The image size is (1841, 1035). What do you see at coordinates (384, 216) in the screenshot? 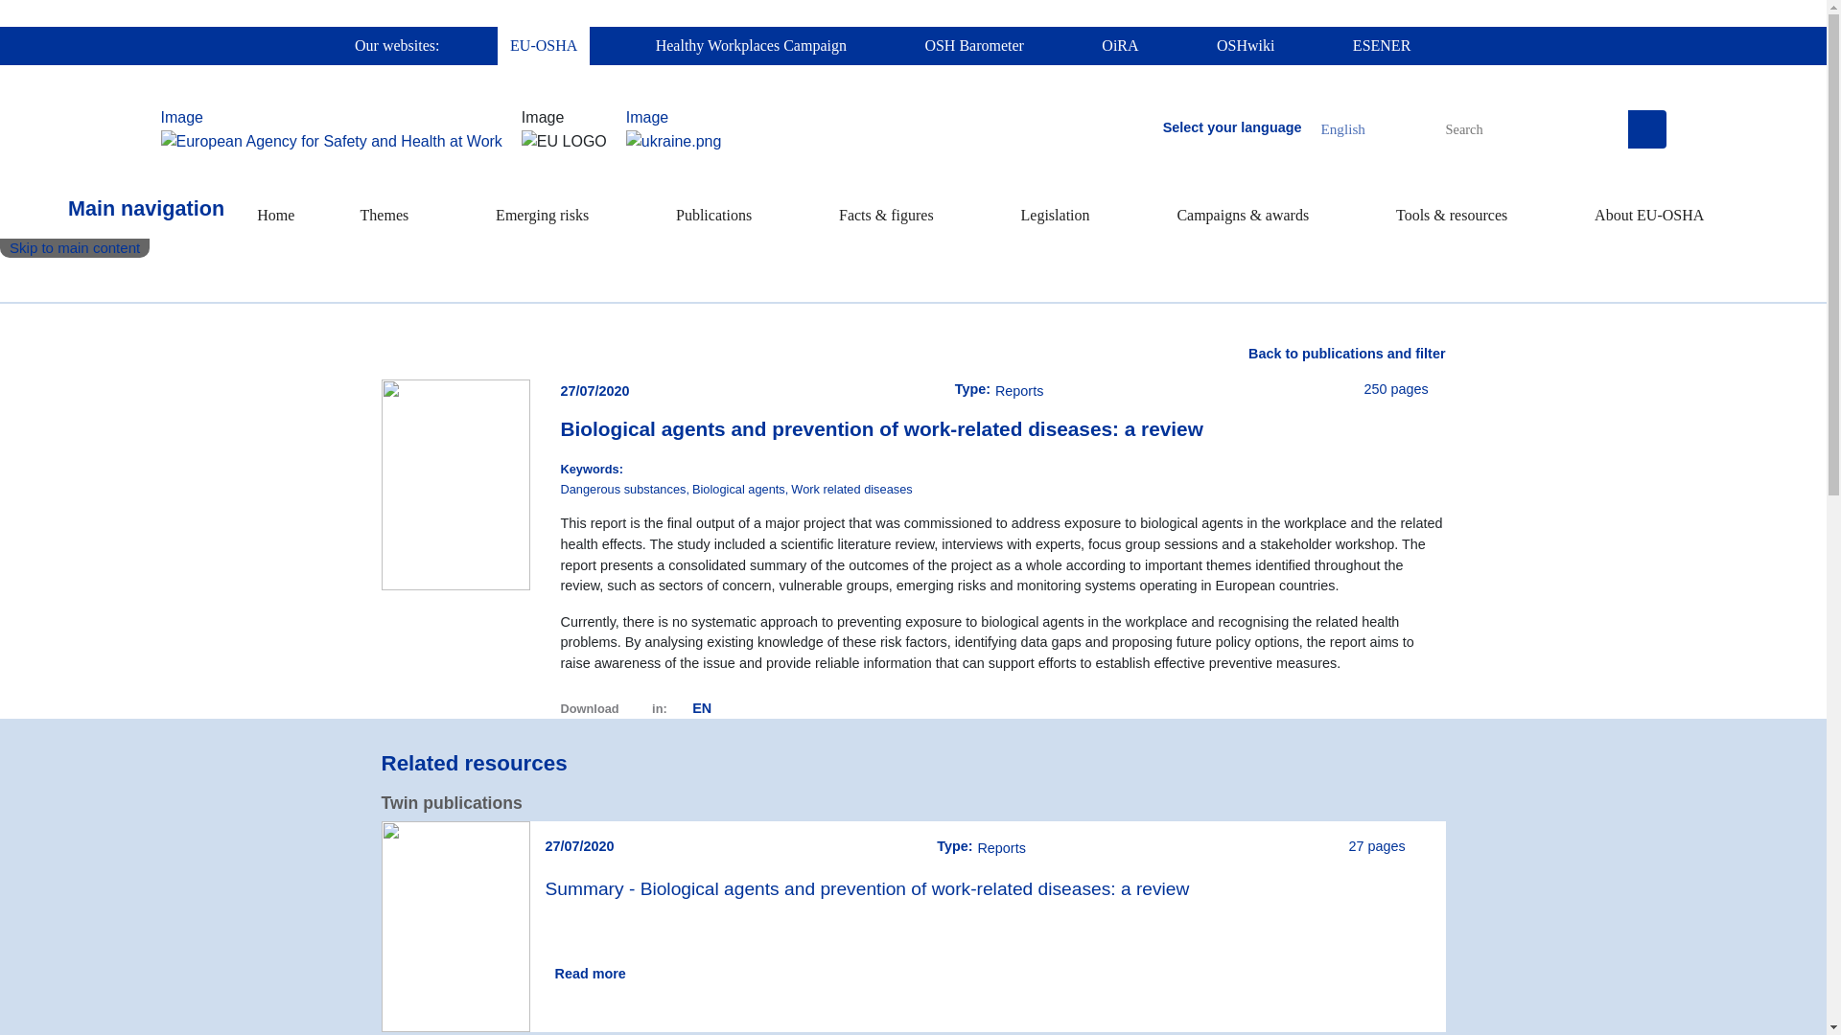
I see `Themes` at bounding box center [384, 216].